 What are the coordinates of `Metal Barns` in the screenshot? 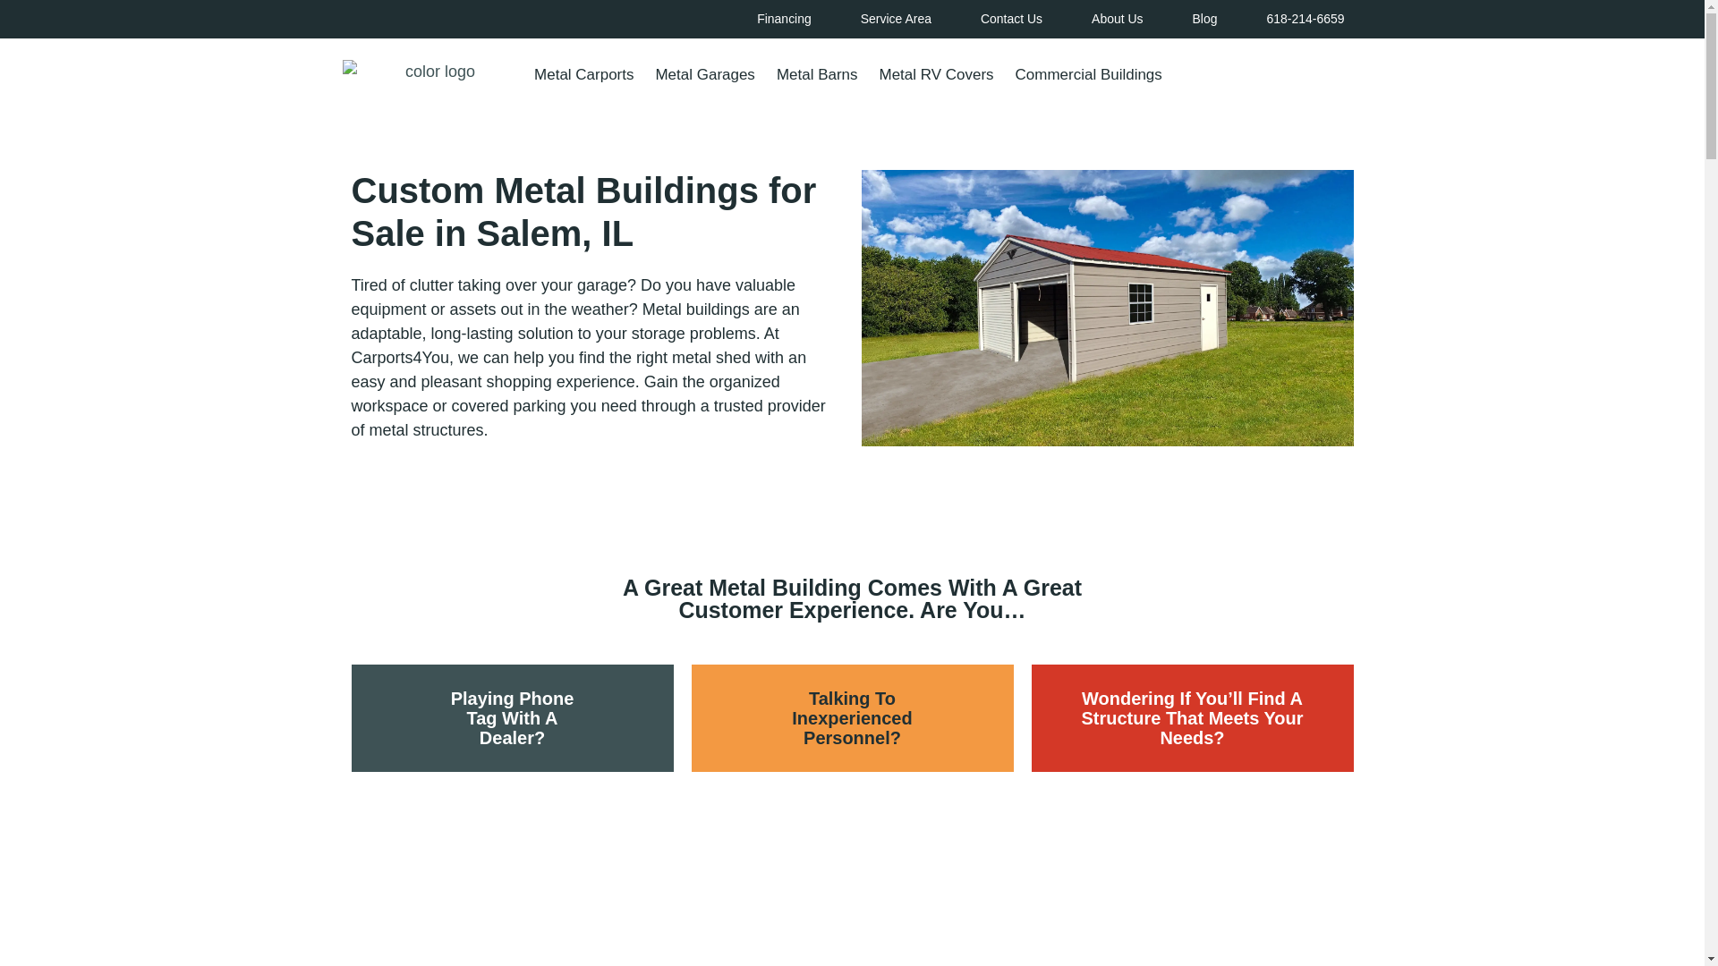 It's located at (818, 74).